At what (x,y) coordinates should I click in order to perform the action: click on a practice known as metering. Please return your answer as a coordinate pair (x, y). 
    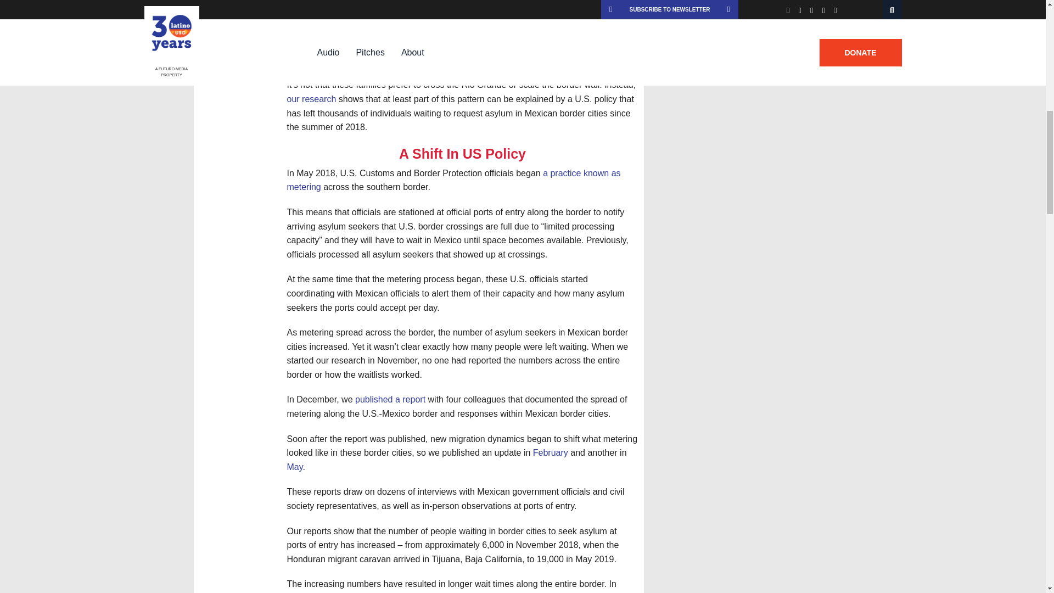
    Looking at the image, I should click on (453, 180).